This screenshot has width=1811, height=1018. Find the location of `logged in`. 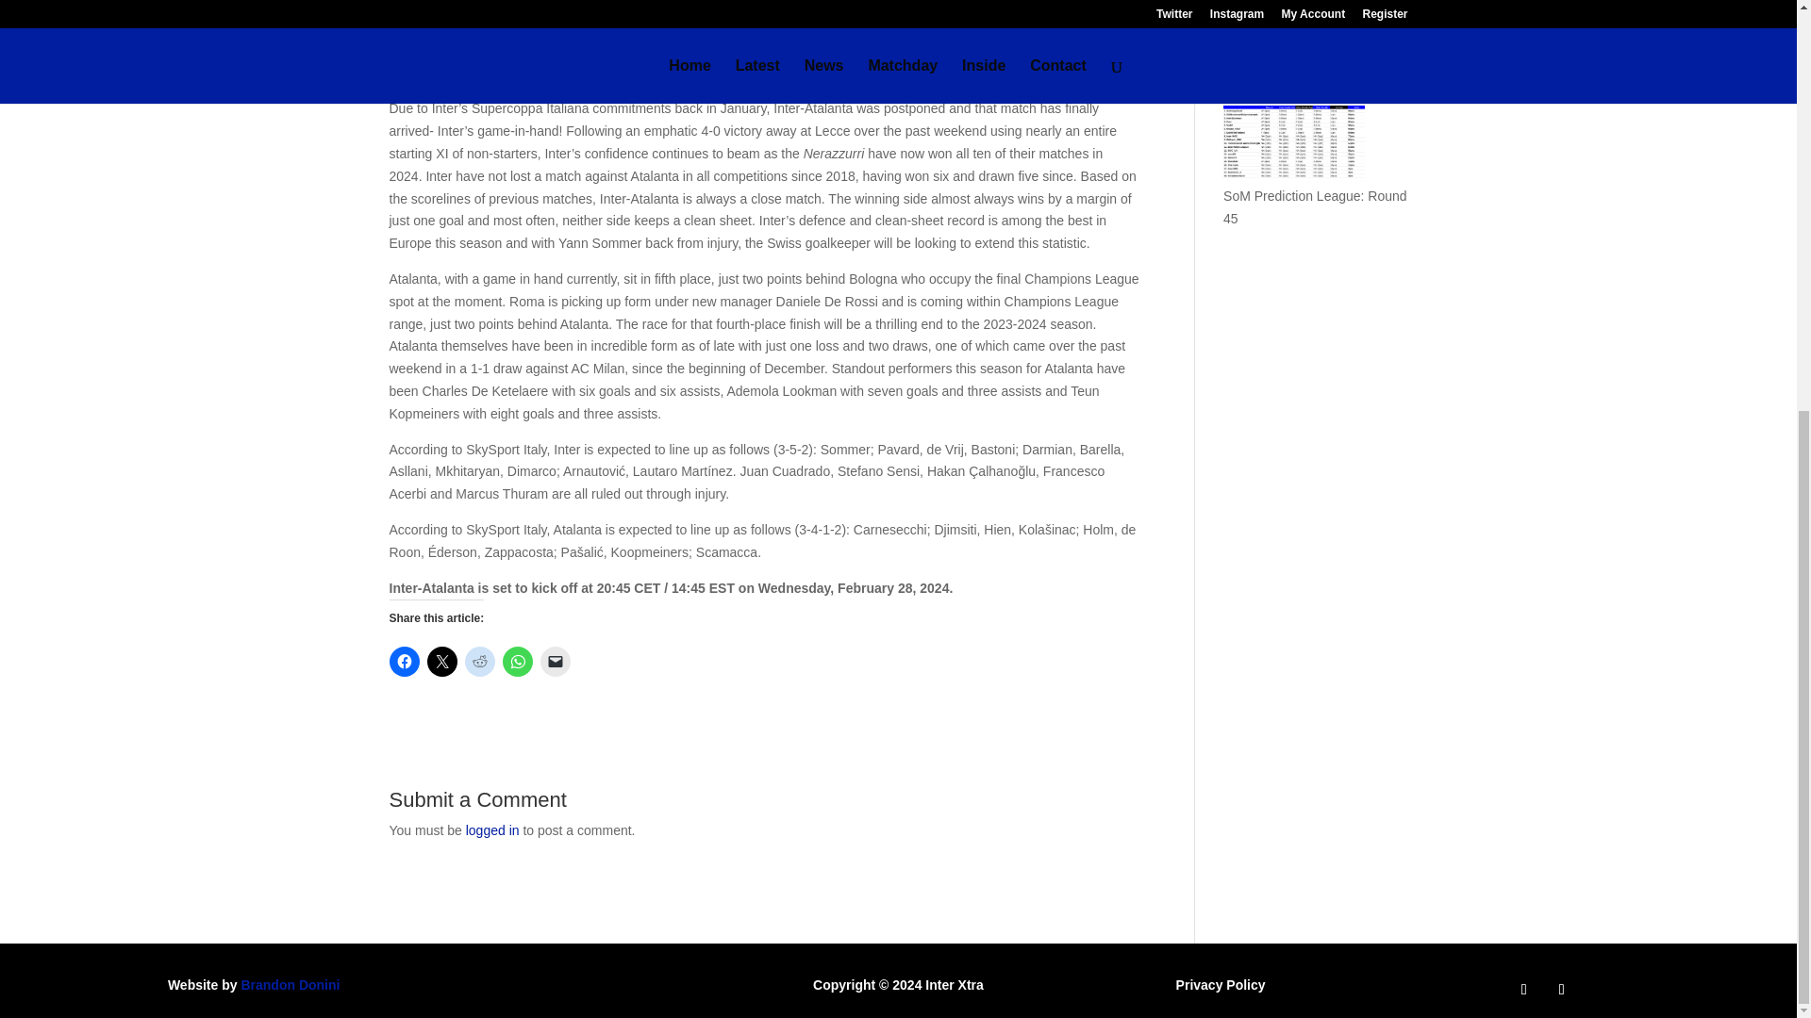

logged in is located at coordinates (492, 829).